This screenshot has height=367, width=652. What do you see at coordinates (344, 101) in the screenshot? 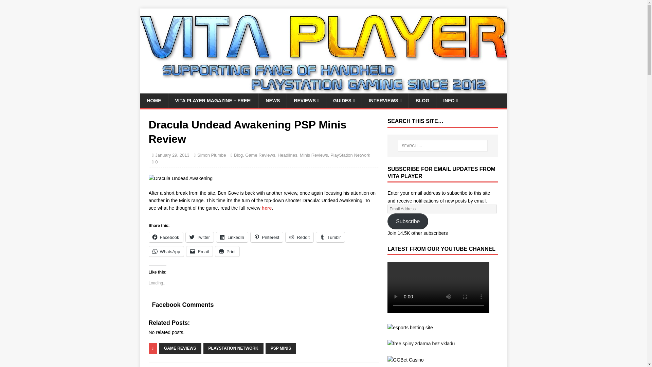
I see `GUIDES` at bounding box center [344, 101].